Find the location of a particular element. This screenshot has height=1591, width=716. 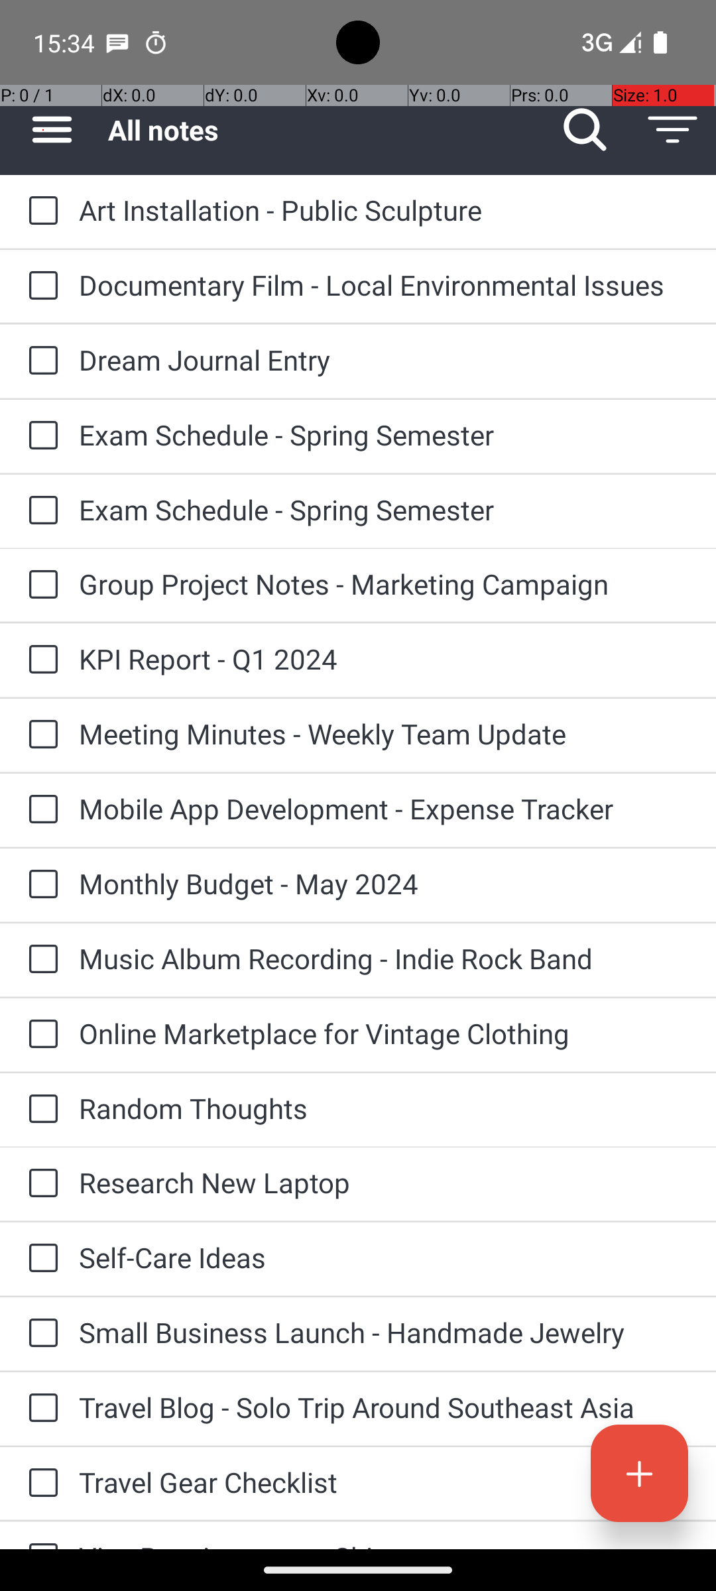

Dream Journal Entry is located at coordinates (385, 359).